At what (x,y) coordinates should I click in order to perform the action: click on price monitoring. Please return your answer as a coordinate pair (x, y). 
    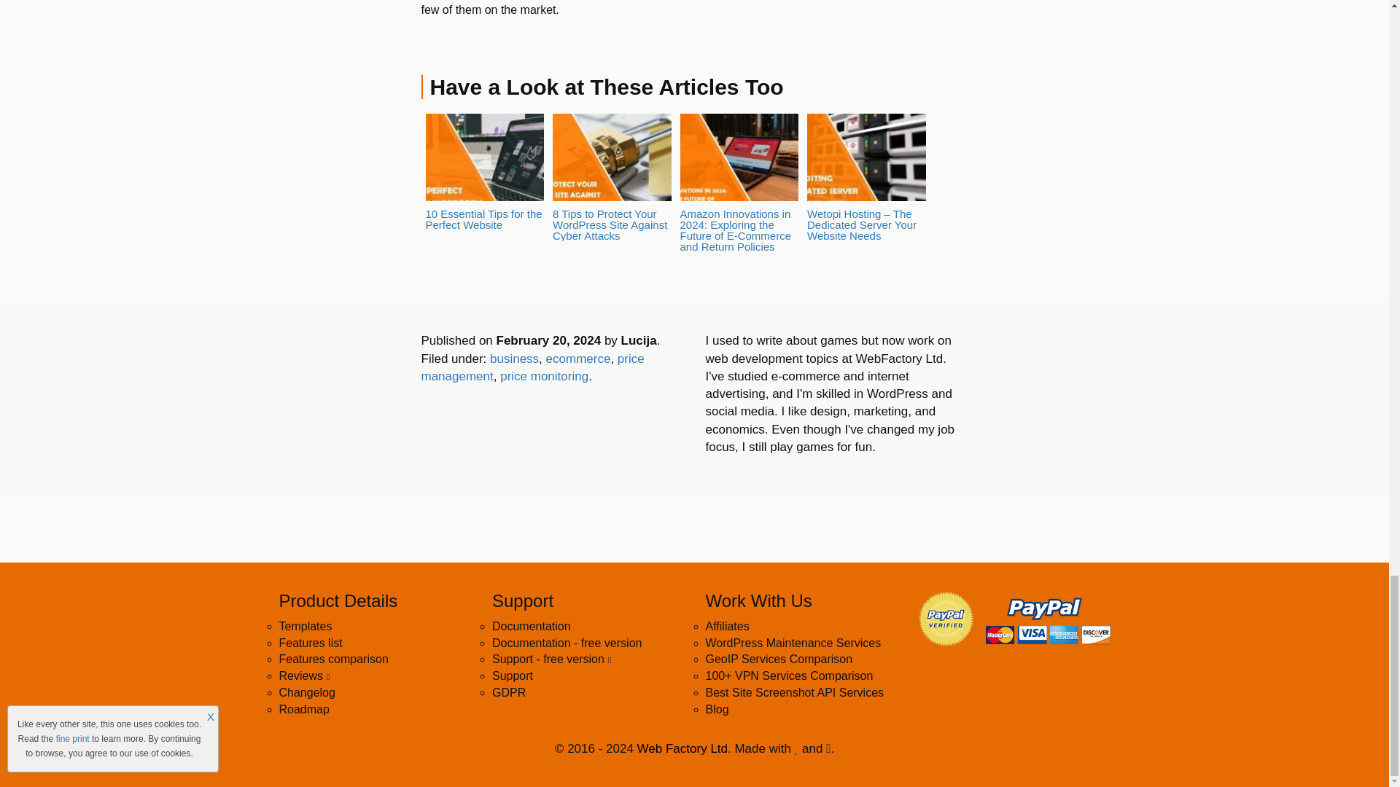
    Looking at the image, I should click on (544, 376).